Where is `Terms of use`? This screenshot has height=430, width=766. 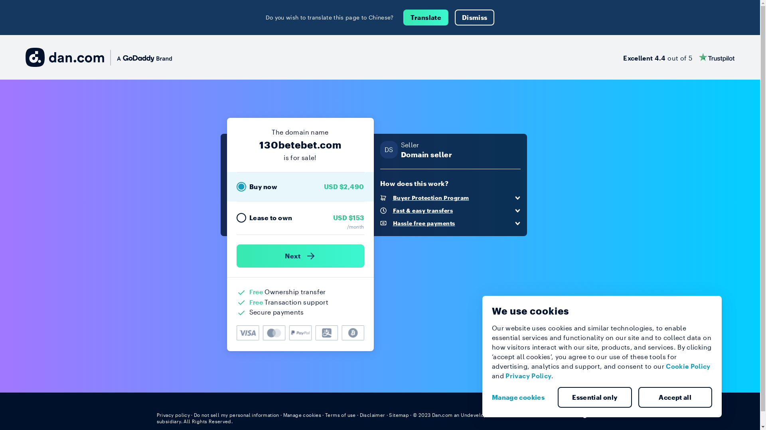 Terms of use is located at coordinates (341, 415).